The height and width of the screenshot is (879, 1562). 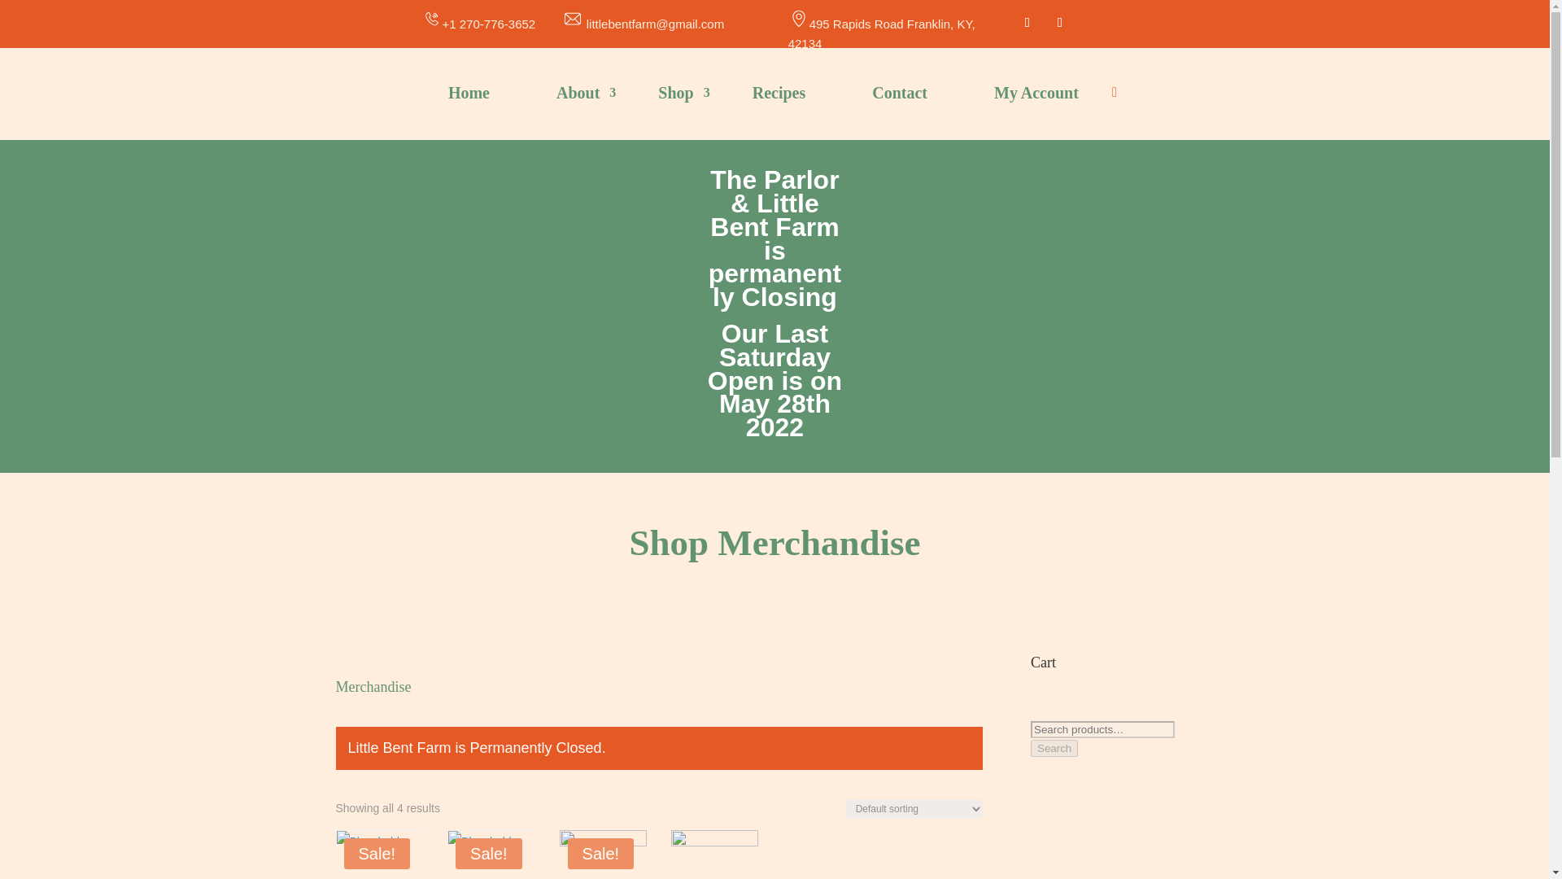 I want to click on Home, so click(x=469, y=95).